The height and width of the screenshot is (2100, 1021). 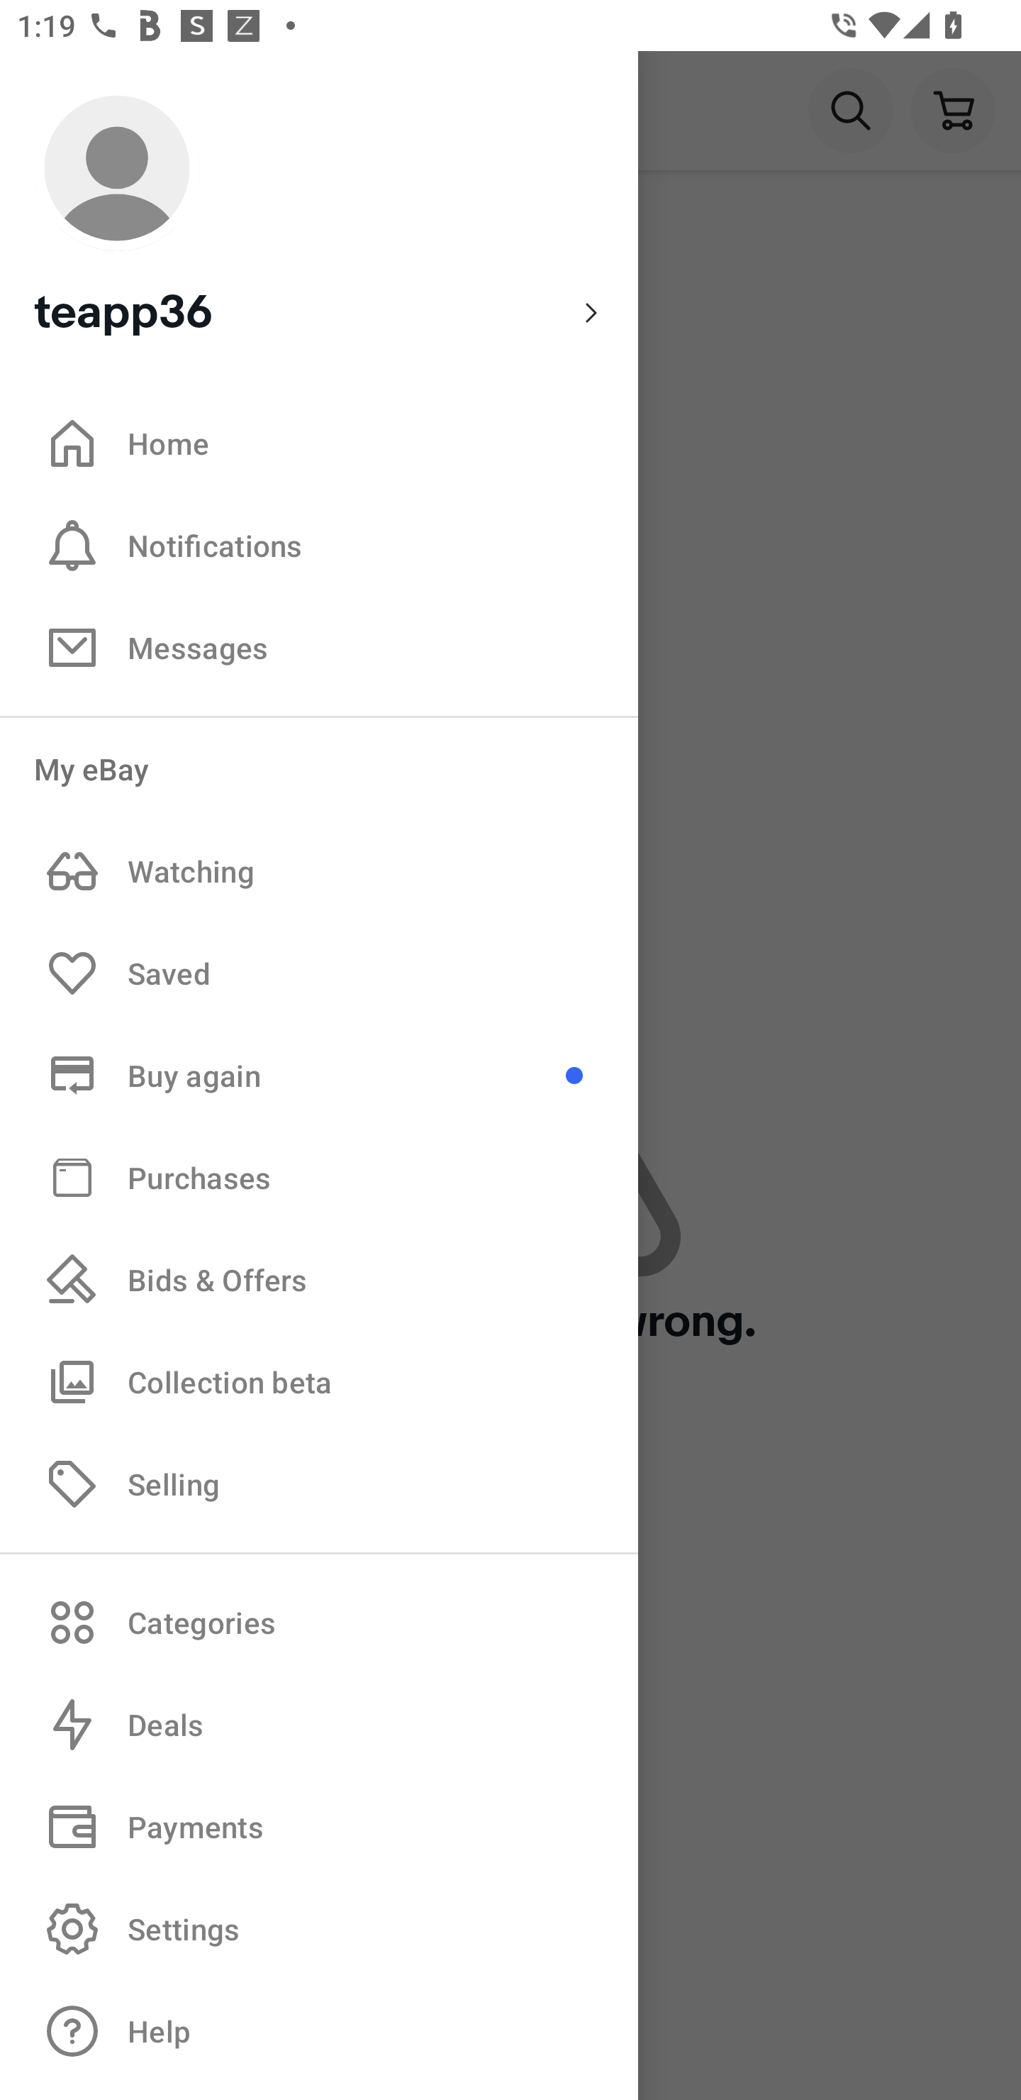 What do you see at coordinates (319, 2032) in the screenshot?
I see `Help` at bounding box center [319, 2032].